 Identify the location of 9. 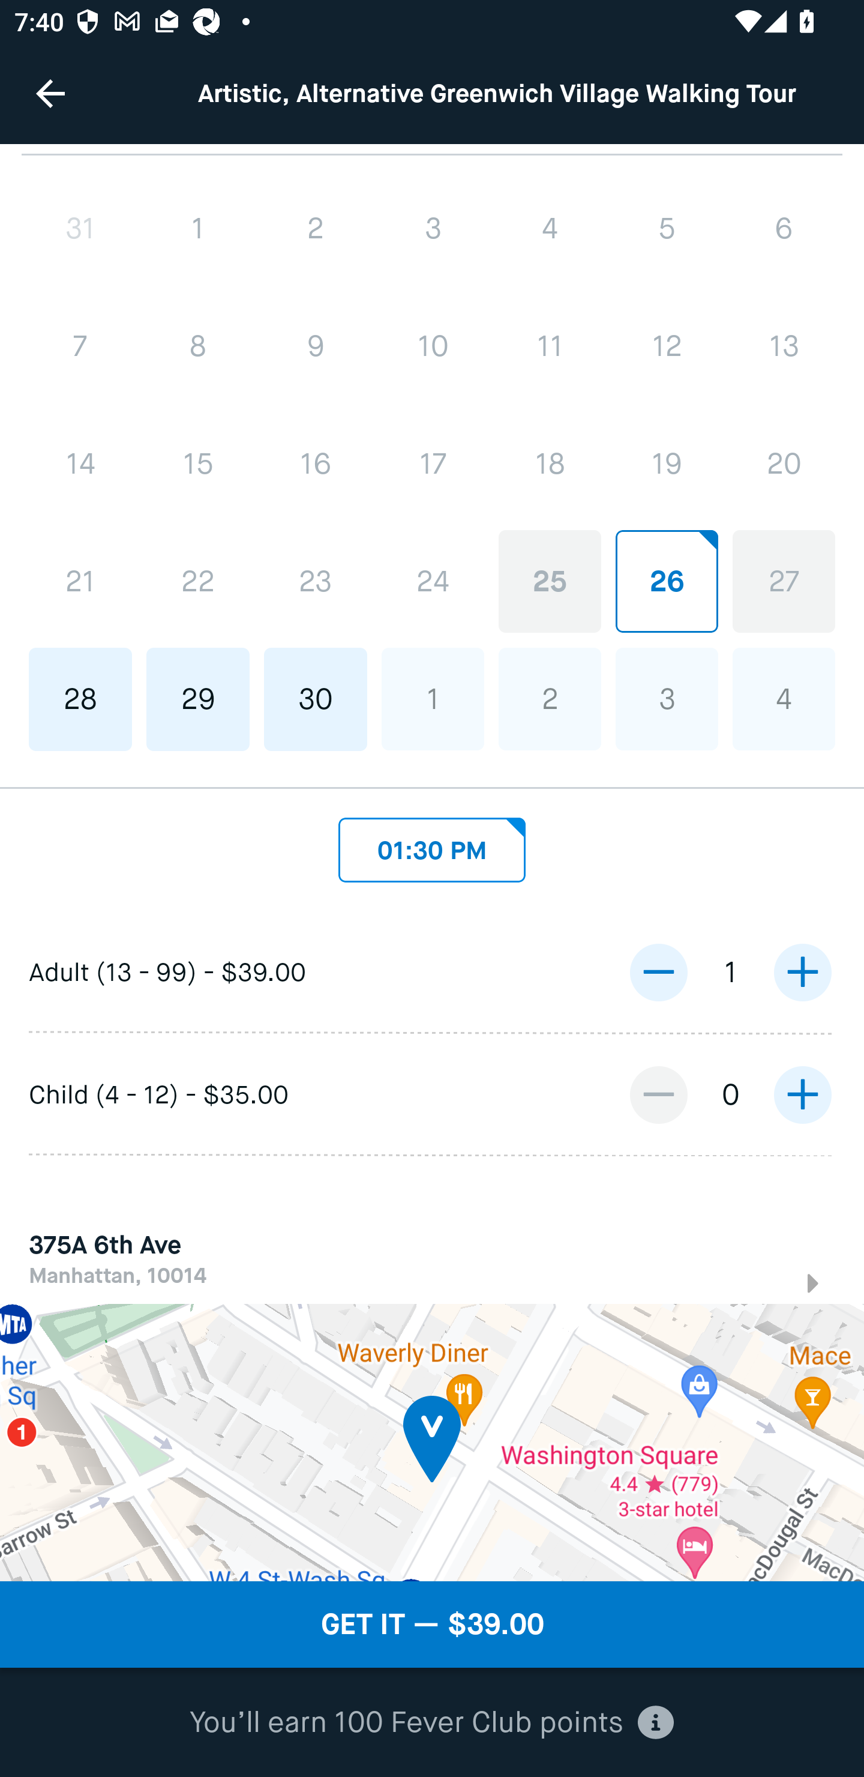
(316, 346).